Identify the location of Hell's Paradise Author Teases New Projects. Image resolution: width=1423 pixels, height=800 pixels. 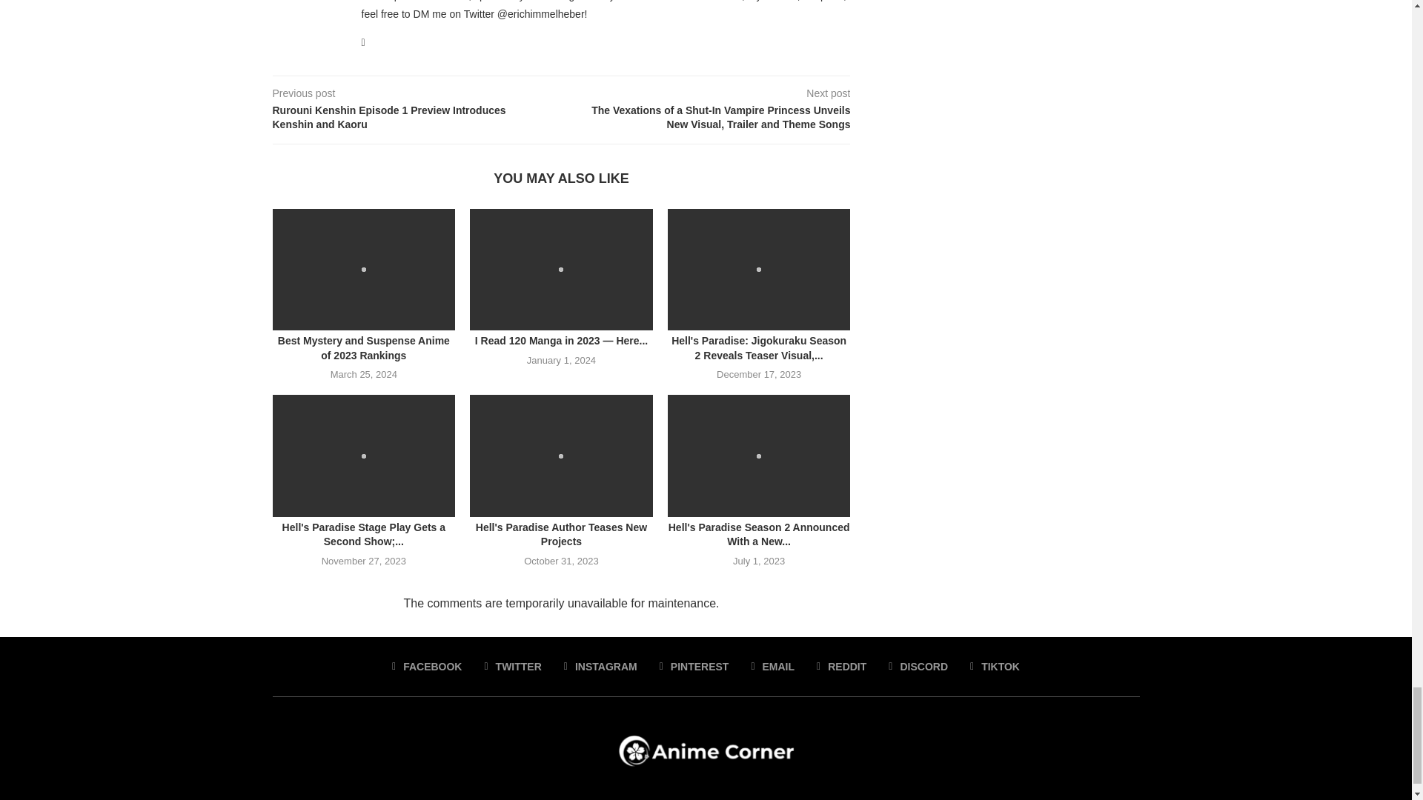
(561, 455).